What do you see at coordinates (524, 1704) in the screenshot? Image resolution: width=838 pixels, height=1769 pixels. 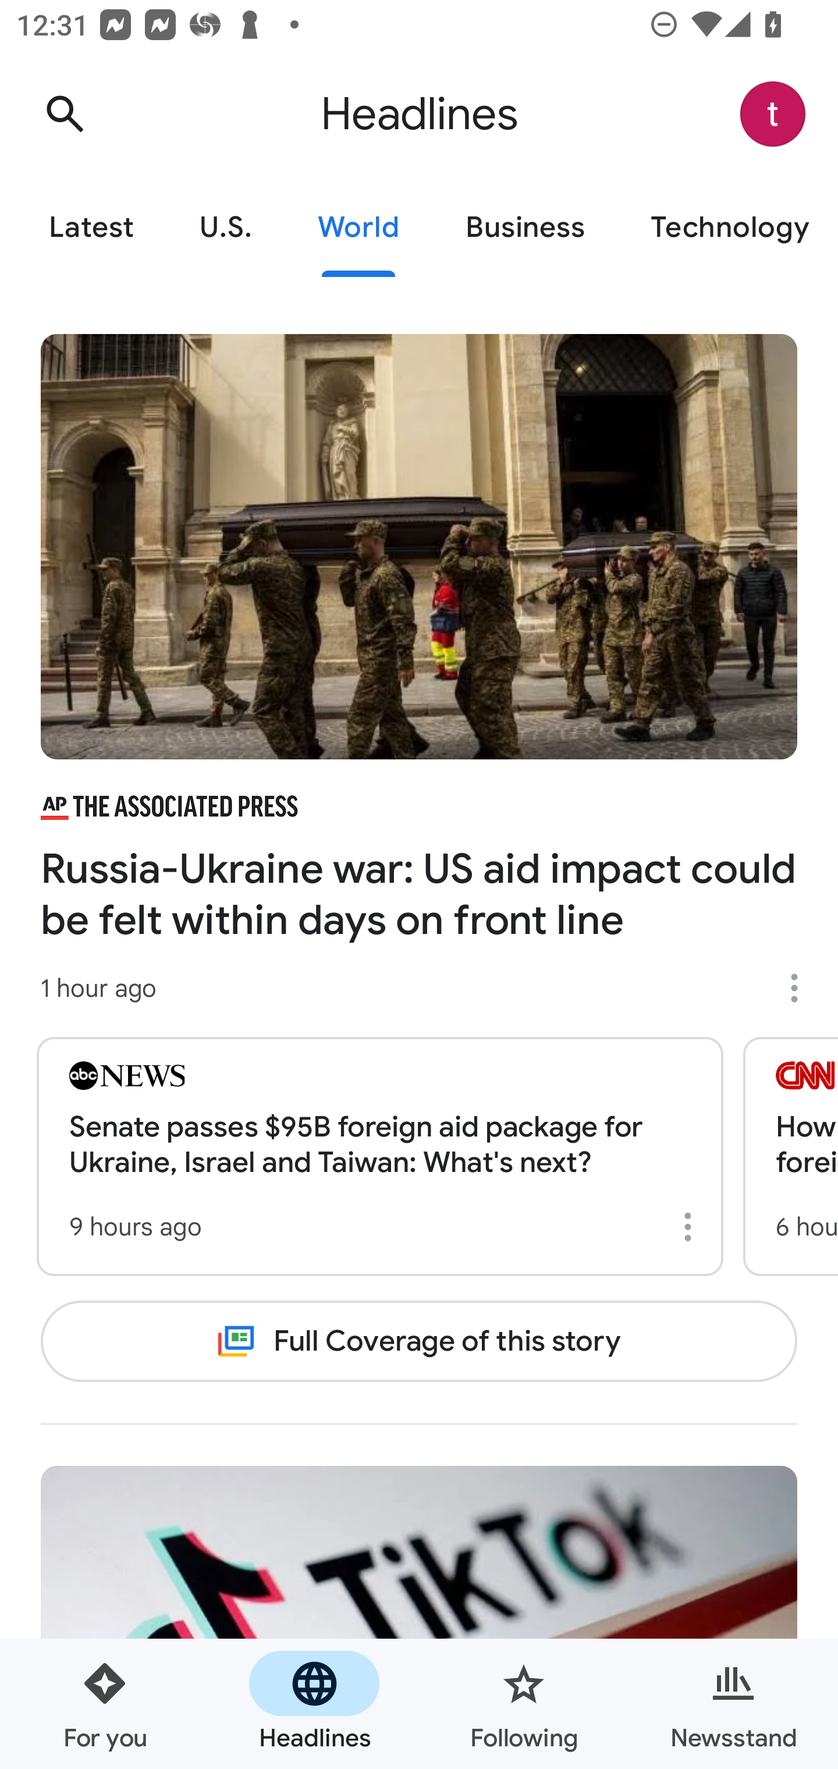 I see `Following` at bounding box center [524, 1704].